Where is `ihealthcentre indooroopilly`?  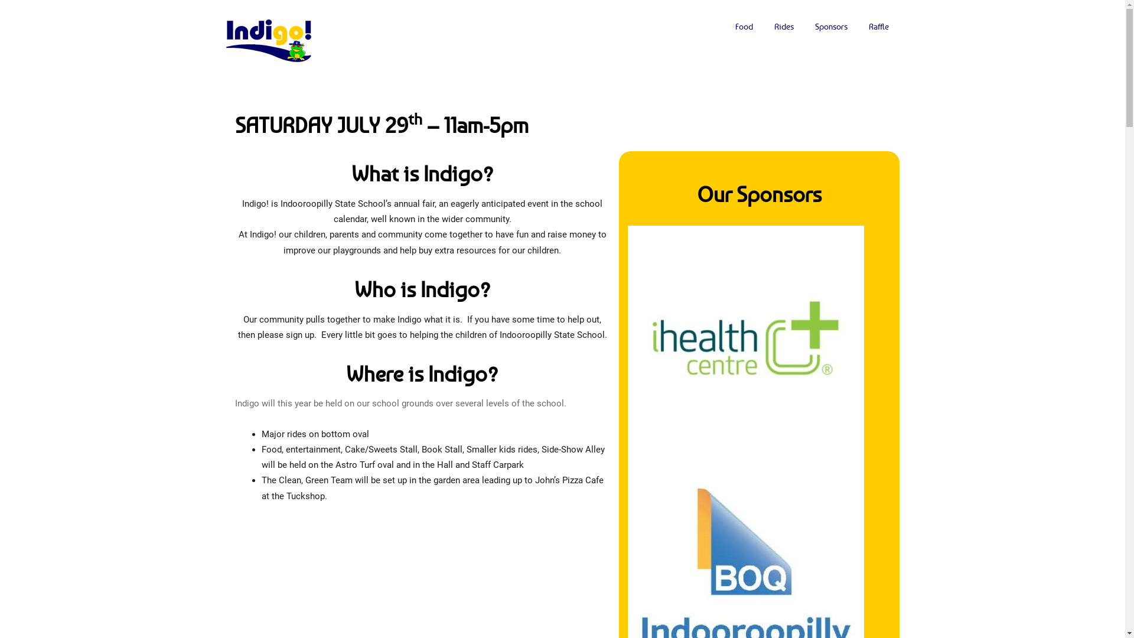
ihealthcentre indooroopilly is located at coordinates (745, 344).